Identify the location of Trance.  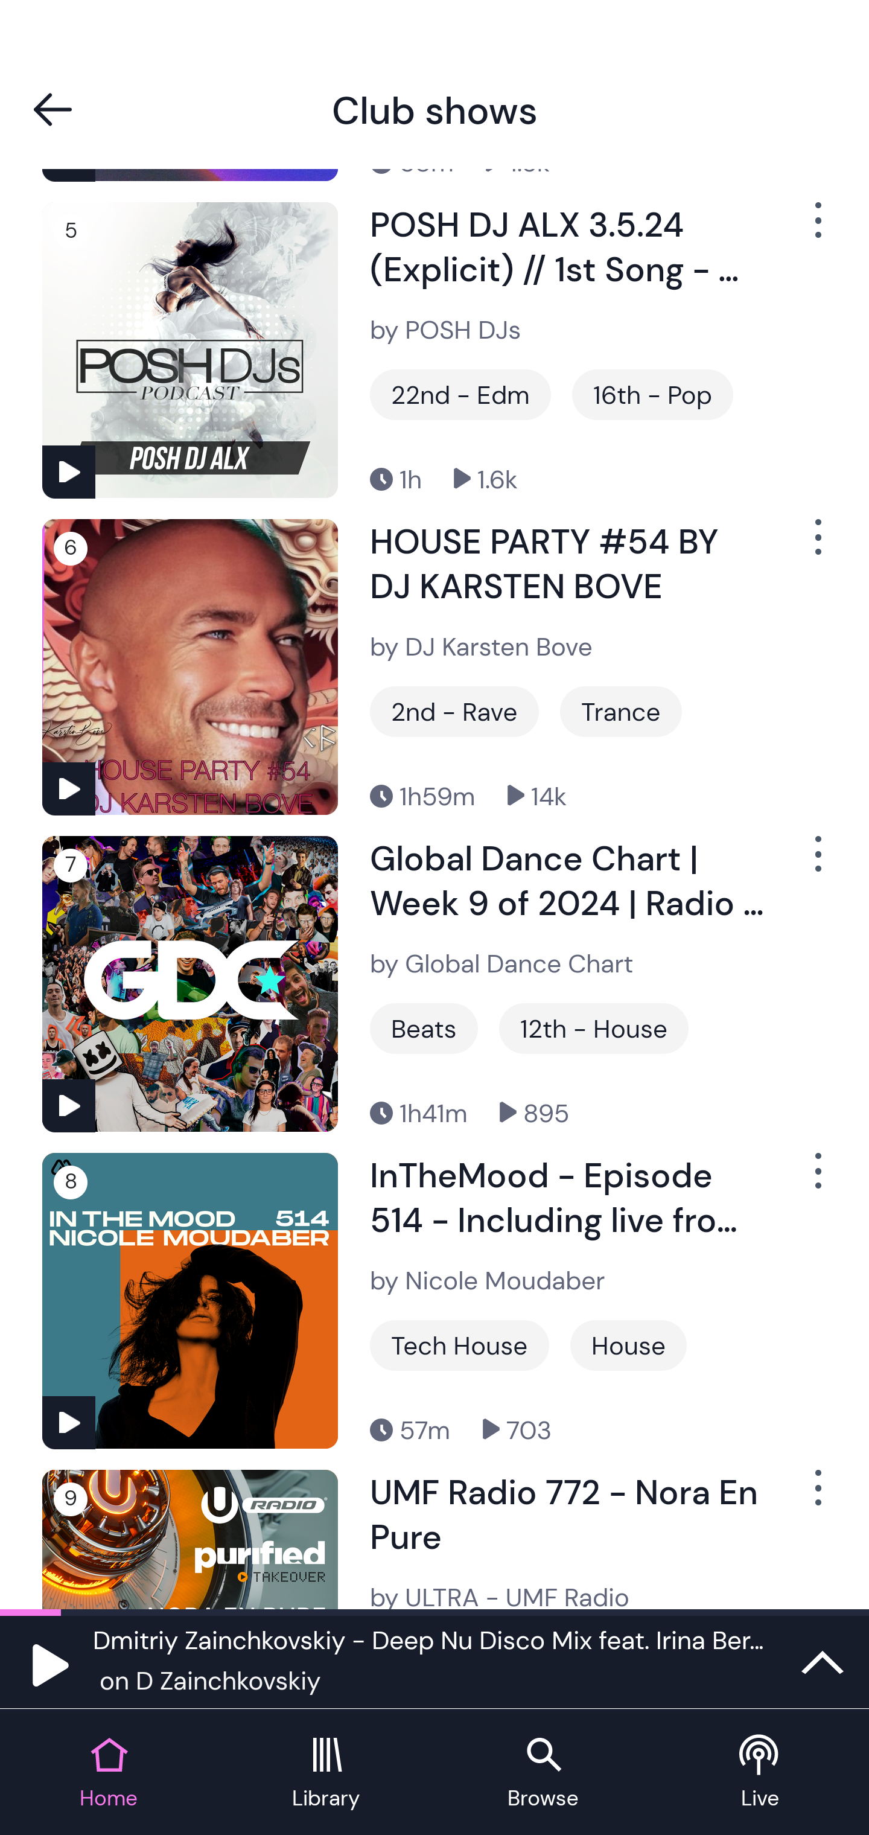
(620, 712).